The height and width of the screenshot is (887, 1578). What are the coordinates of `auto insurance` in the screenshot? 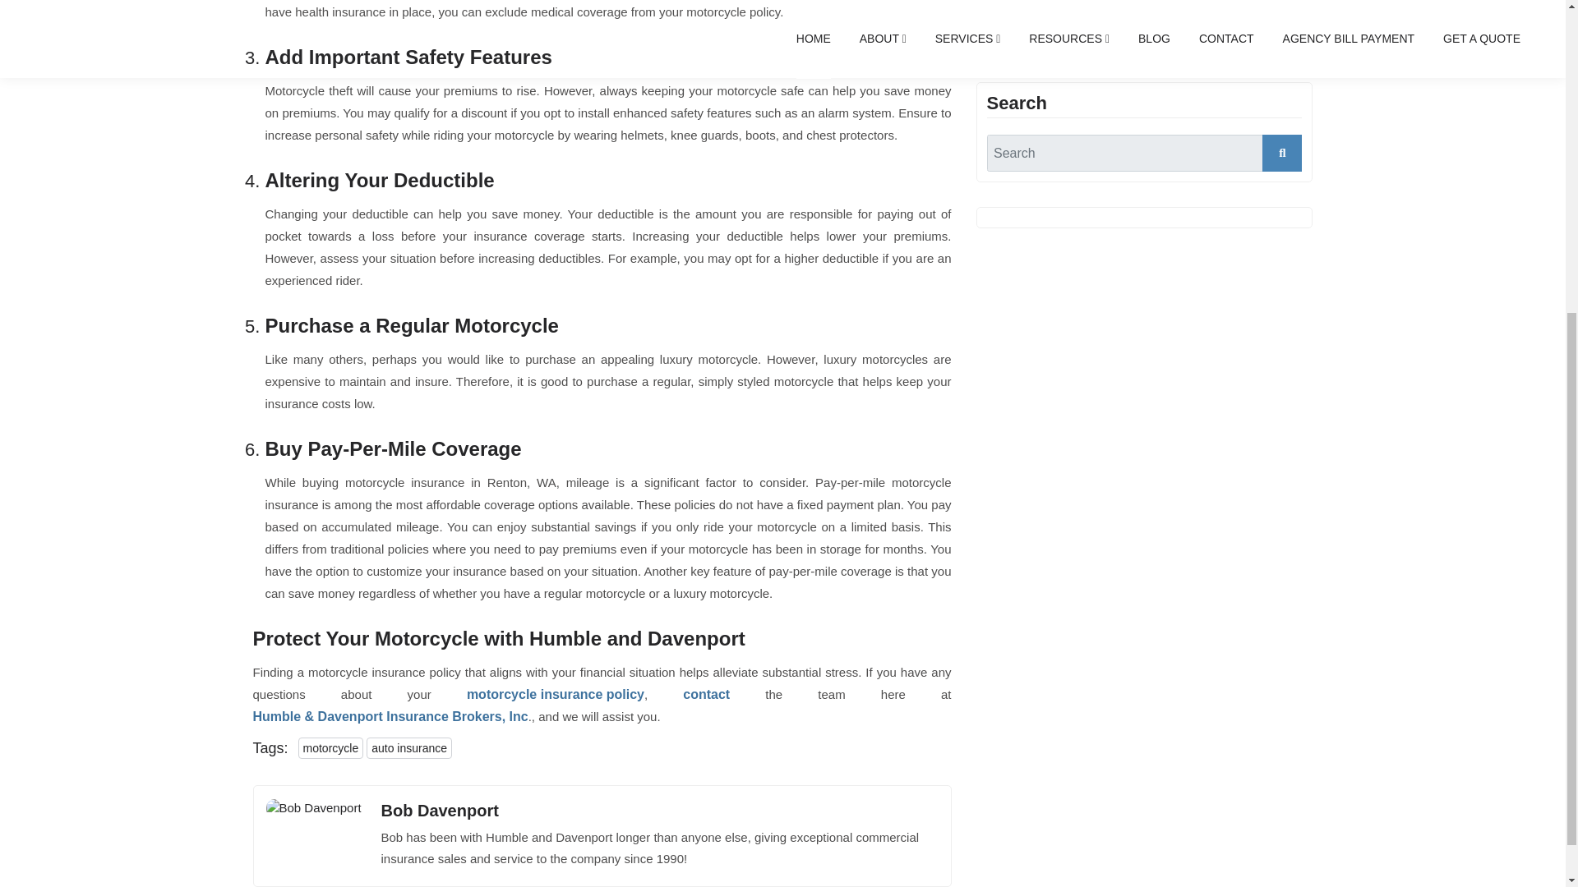 It's located at (408, 747).